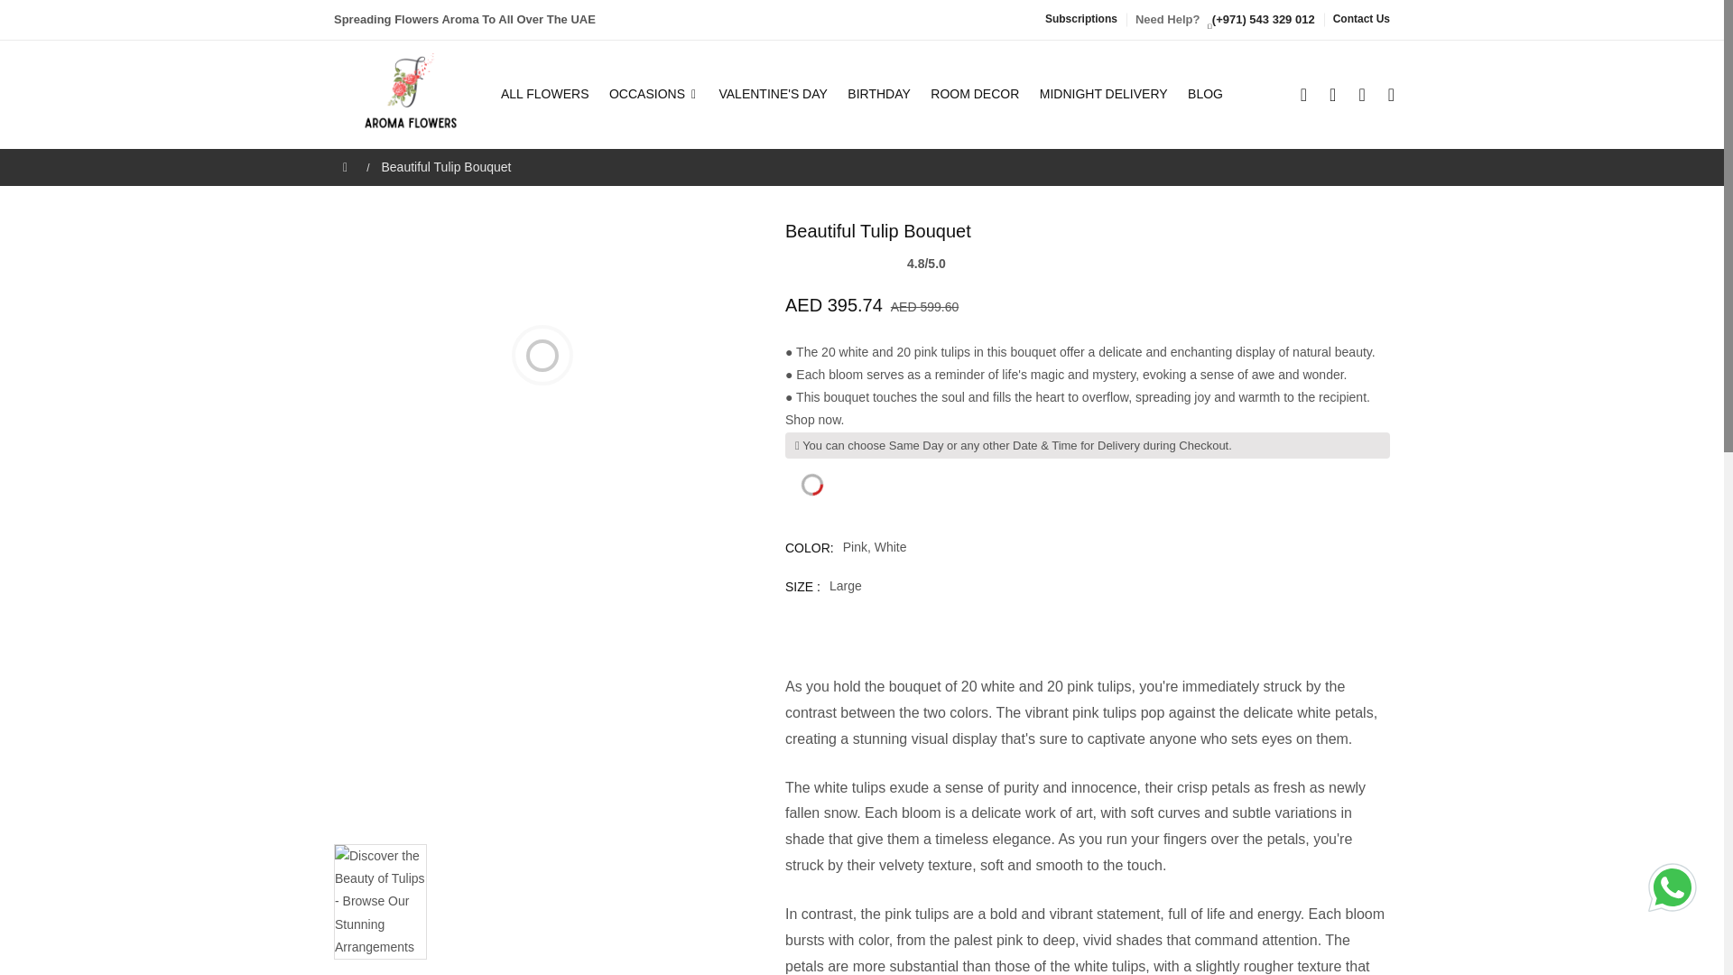 Image resolution: width=1733 pixels, height=975 pixels. Describe the element at coordinates (653, 94) in the screenshot. I see `OCCASIONS` at that location.